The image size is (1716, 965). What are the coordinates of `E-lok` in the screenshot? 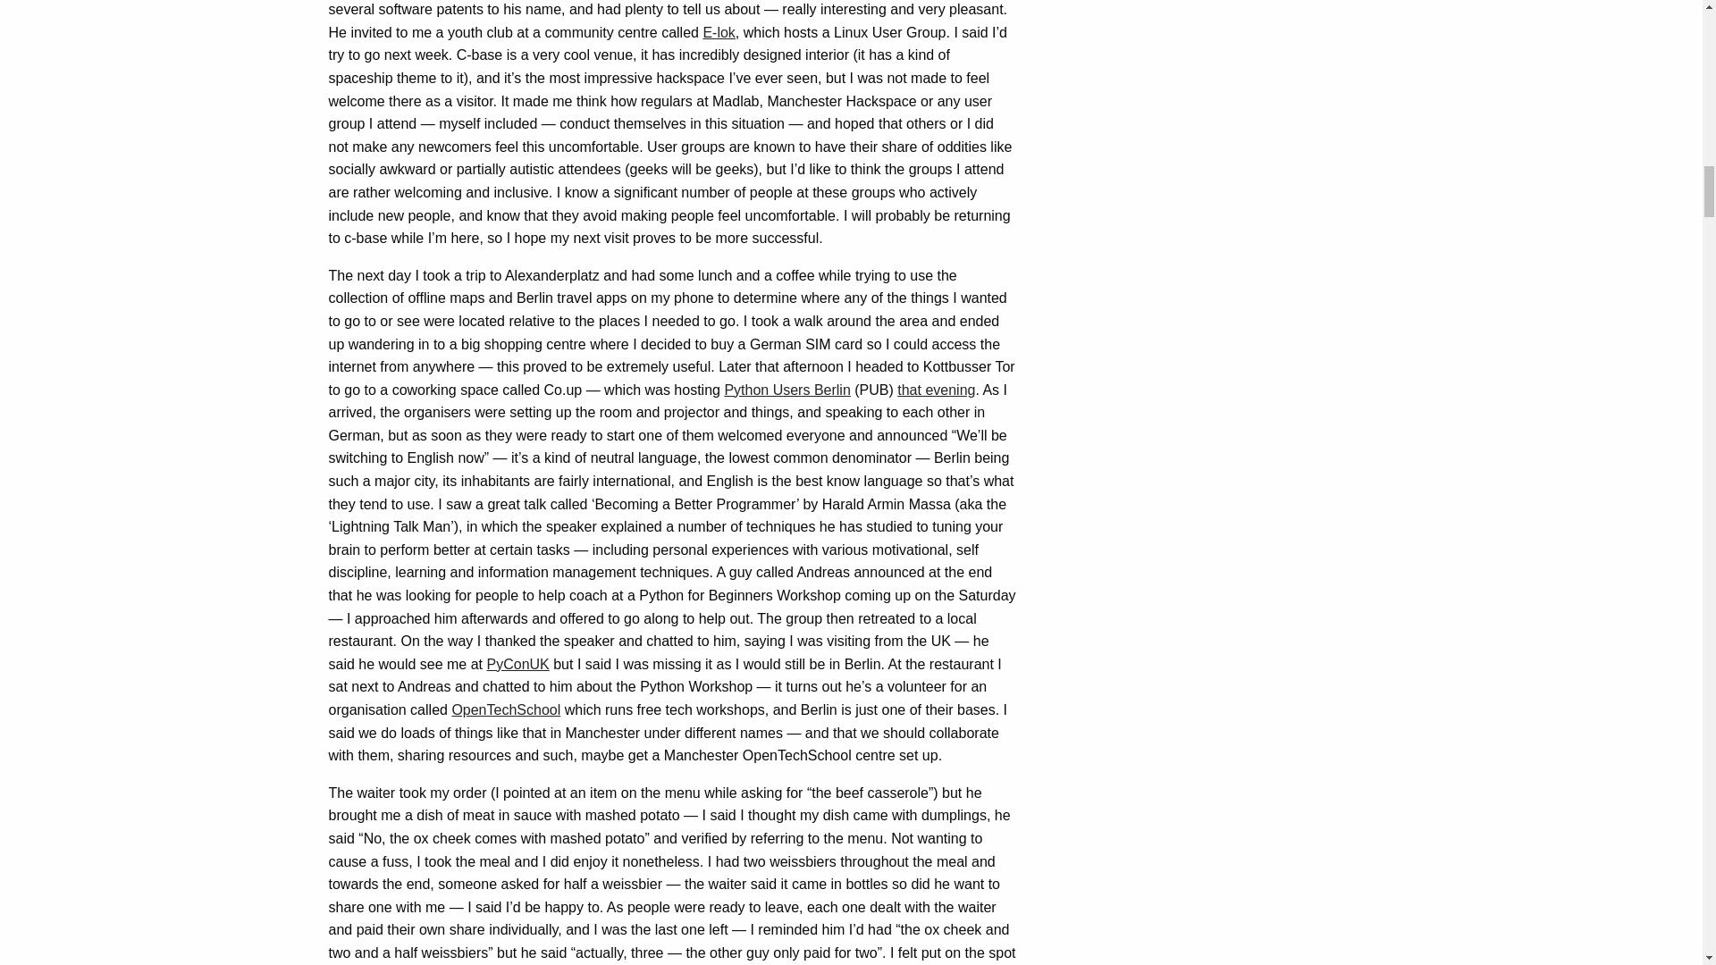 It's located at (718, 32).